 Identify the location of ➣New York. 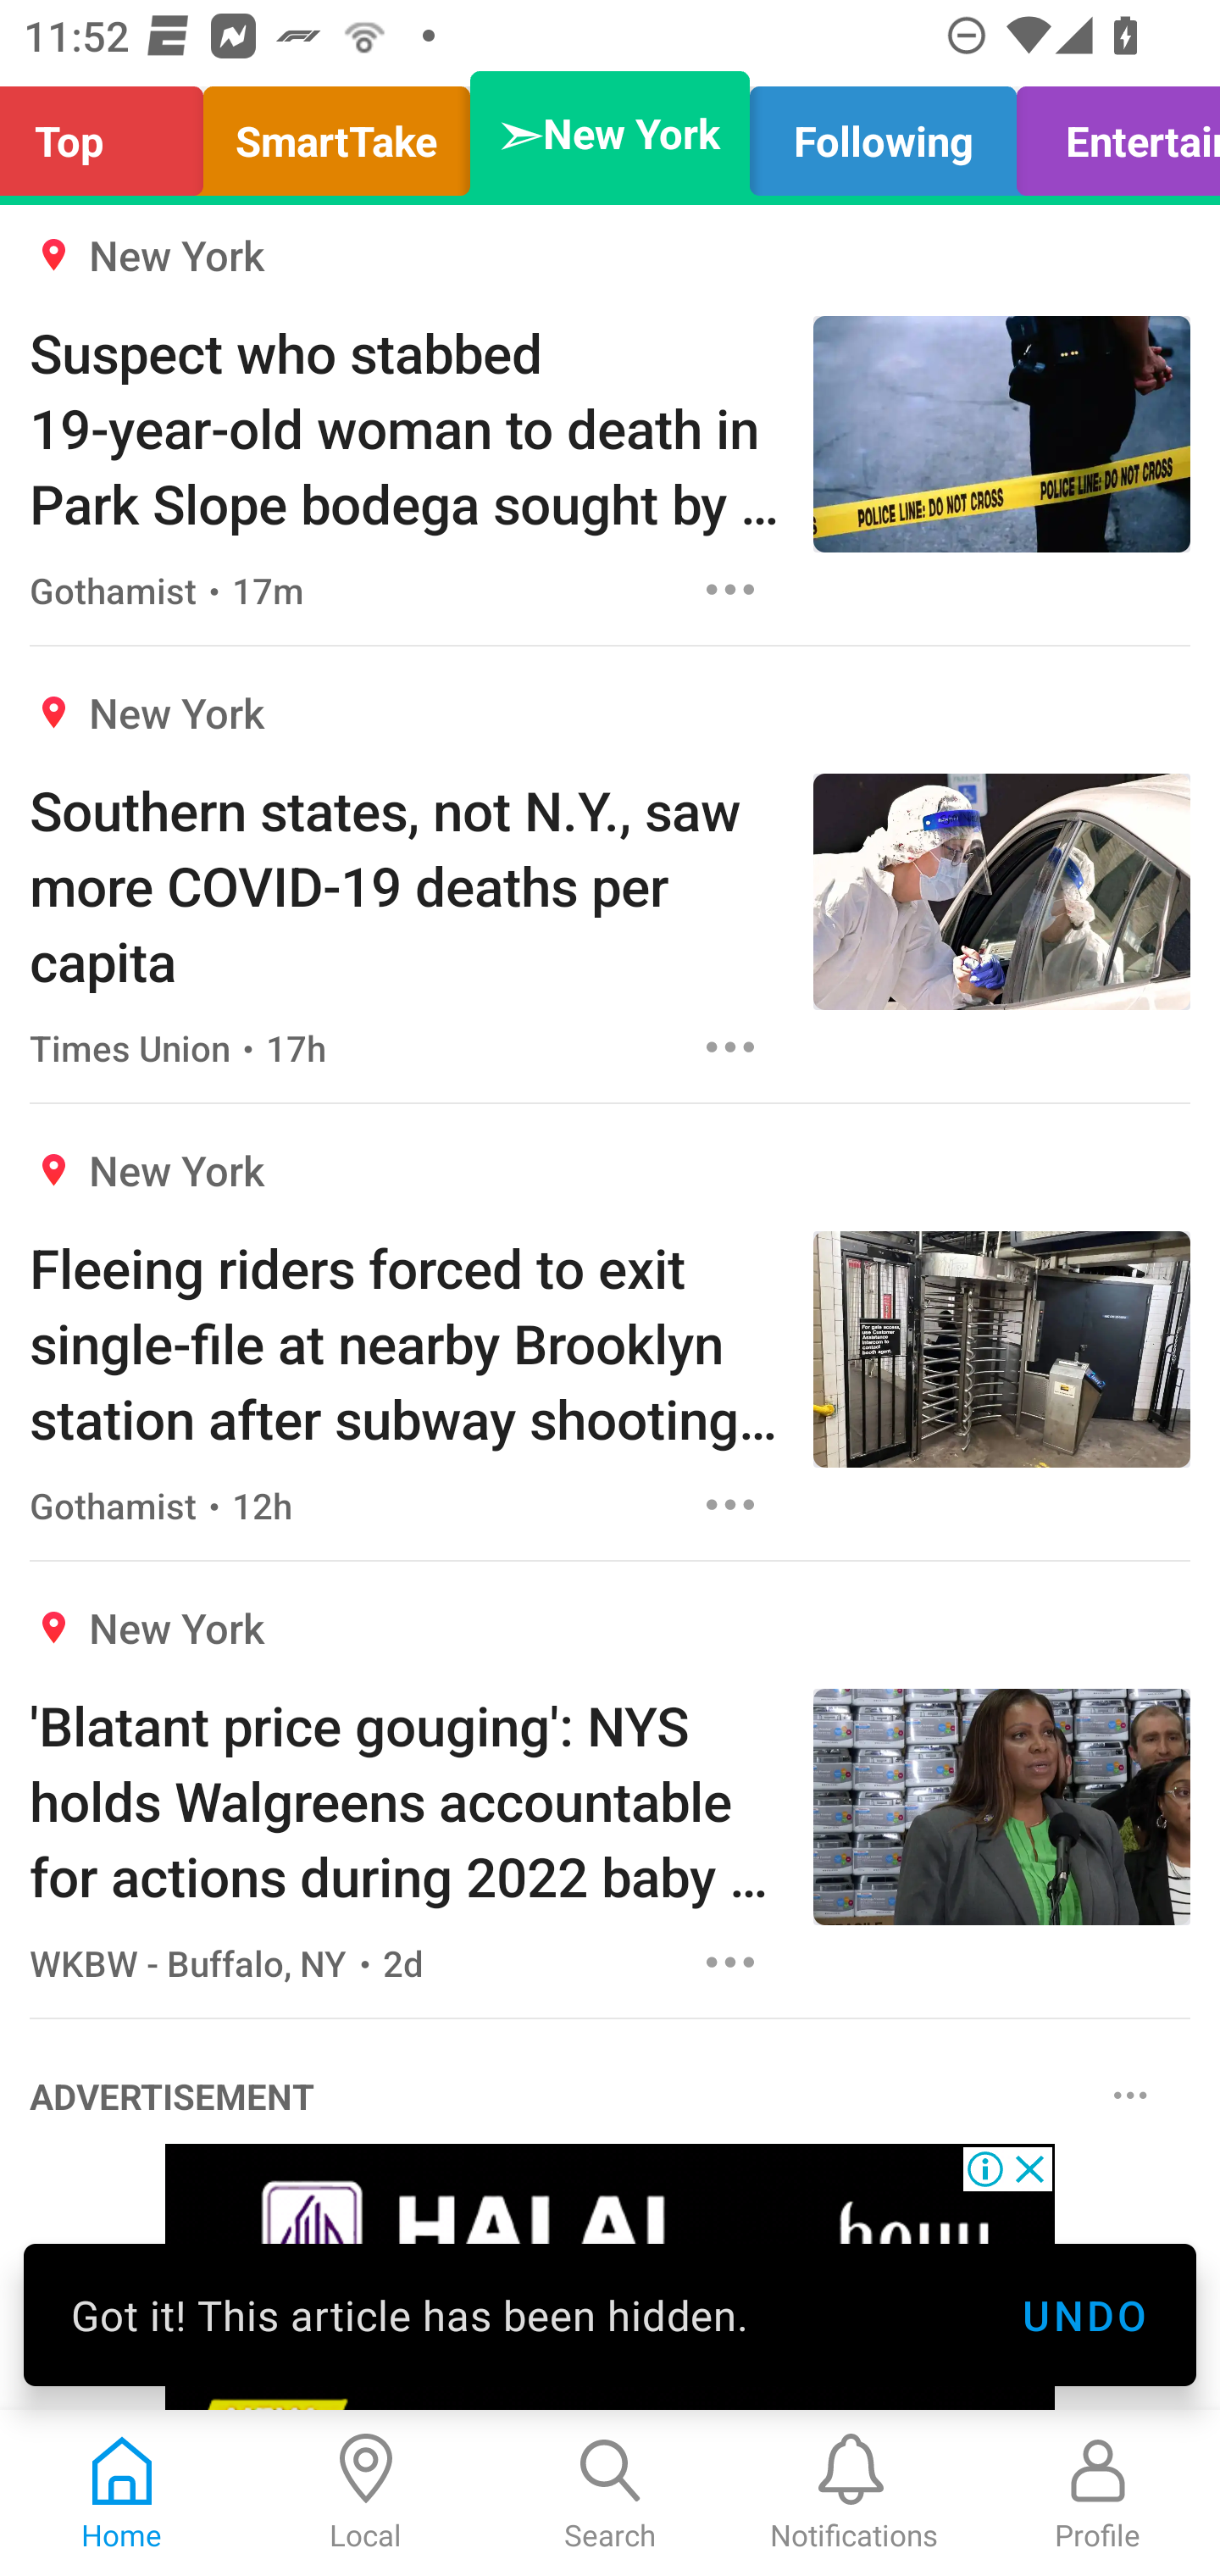
(610, 134).